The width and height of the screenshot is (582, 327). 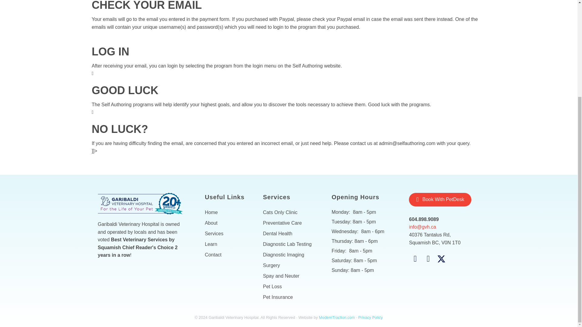 I want to click on Contact, so click(x=229, y=255).